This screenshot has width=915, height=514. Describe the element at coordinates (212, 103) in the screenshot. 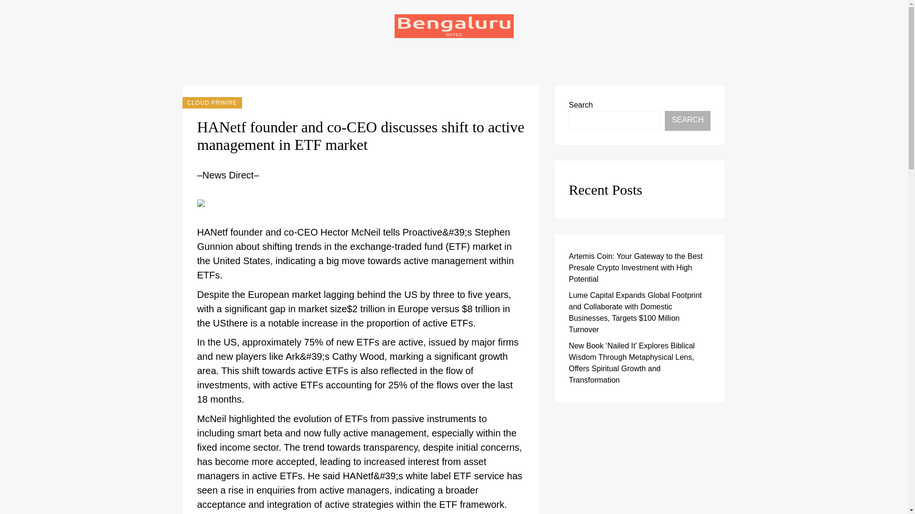

I see `CLOUD PRWIRE` at that location.